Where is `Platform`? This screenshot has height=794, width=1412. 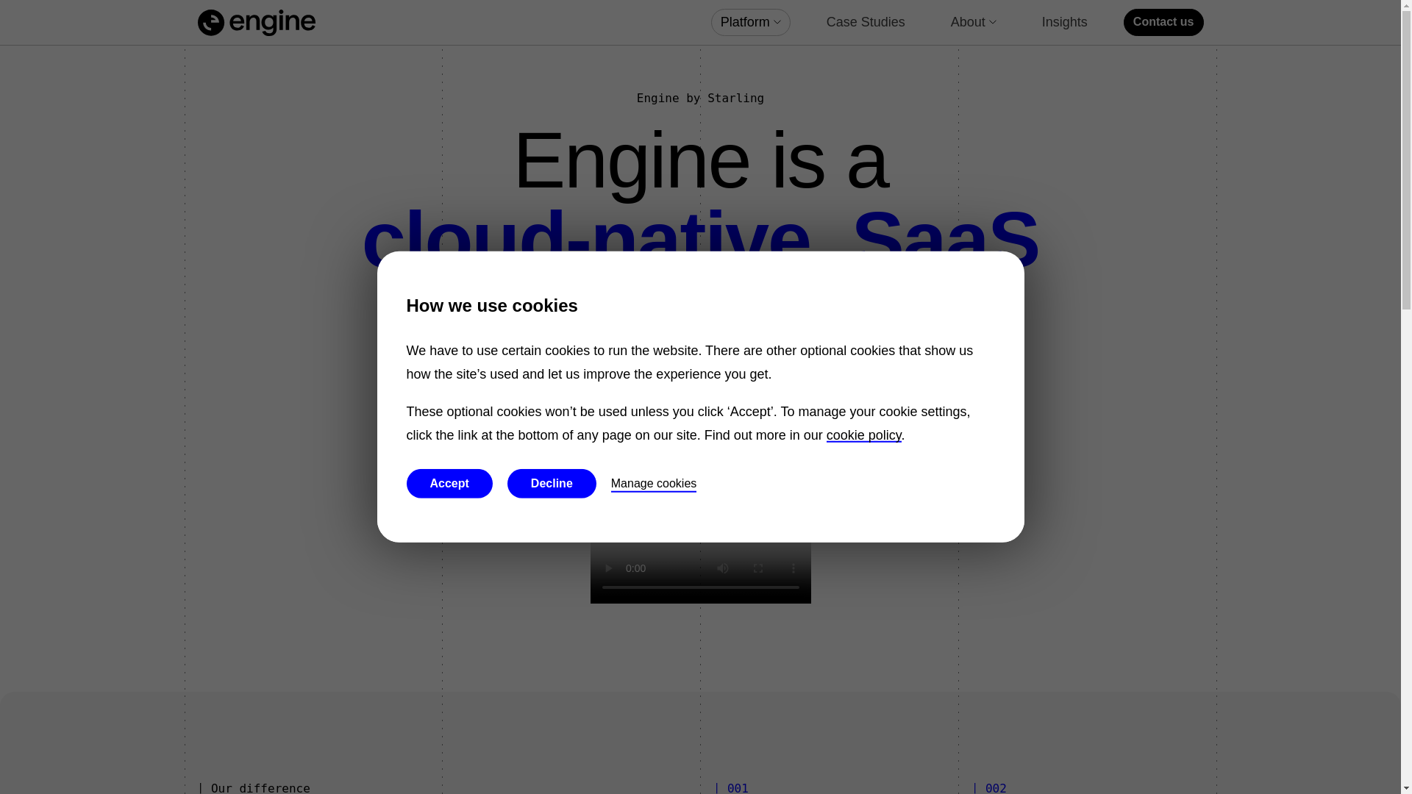 Platform is located at coordinates (751, 22).